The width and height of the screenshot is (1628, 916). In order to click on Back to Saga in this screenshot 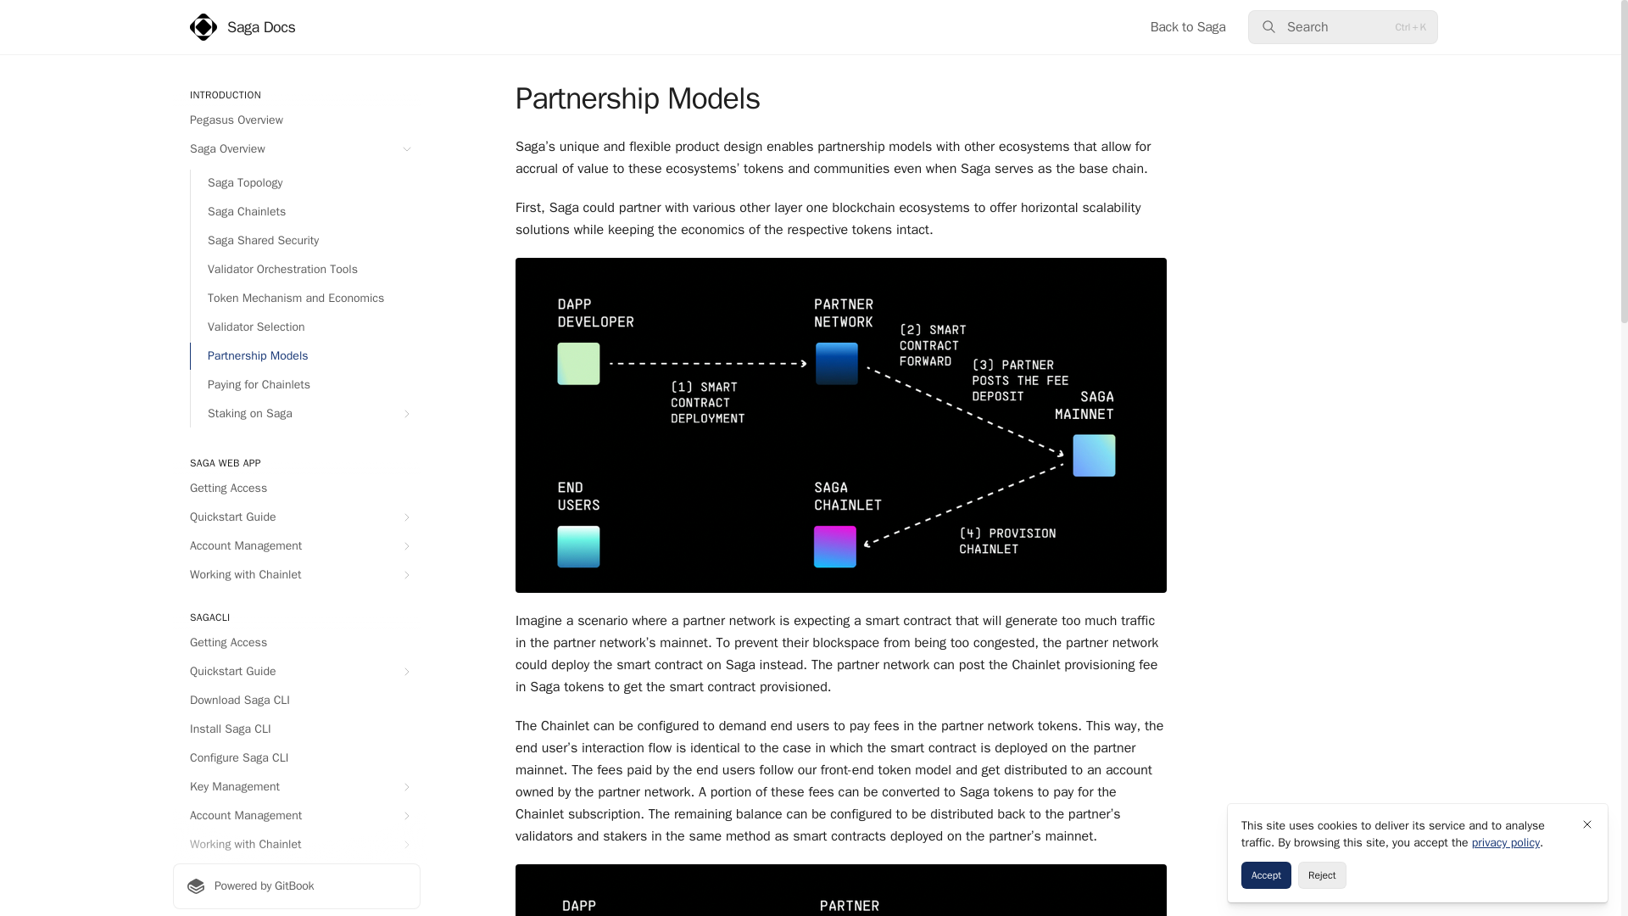, I will do `click(1188, 27)`.